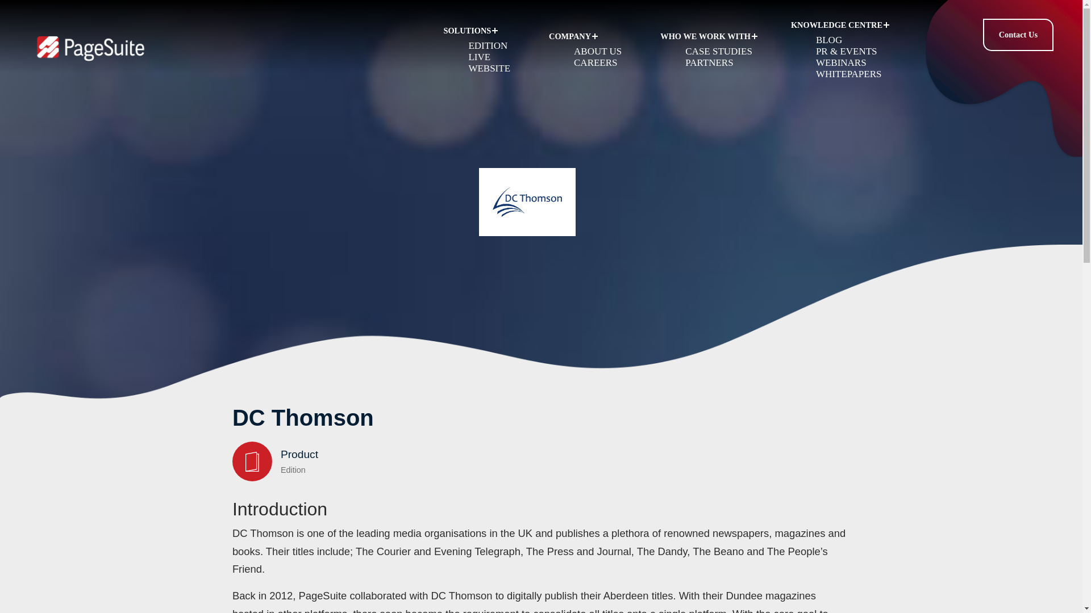 The width and height of the screenshot is (1091, 613). Describe the element at coordinates (489, 68) in the screenshot. I see `WEBSITE` at that location.